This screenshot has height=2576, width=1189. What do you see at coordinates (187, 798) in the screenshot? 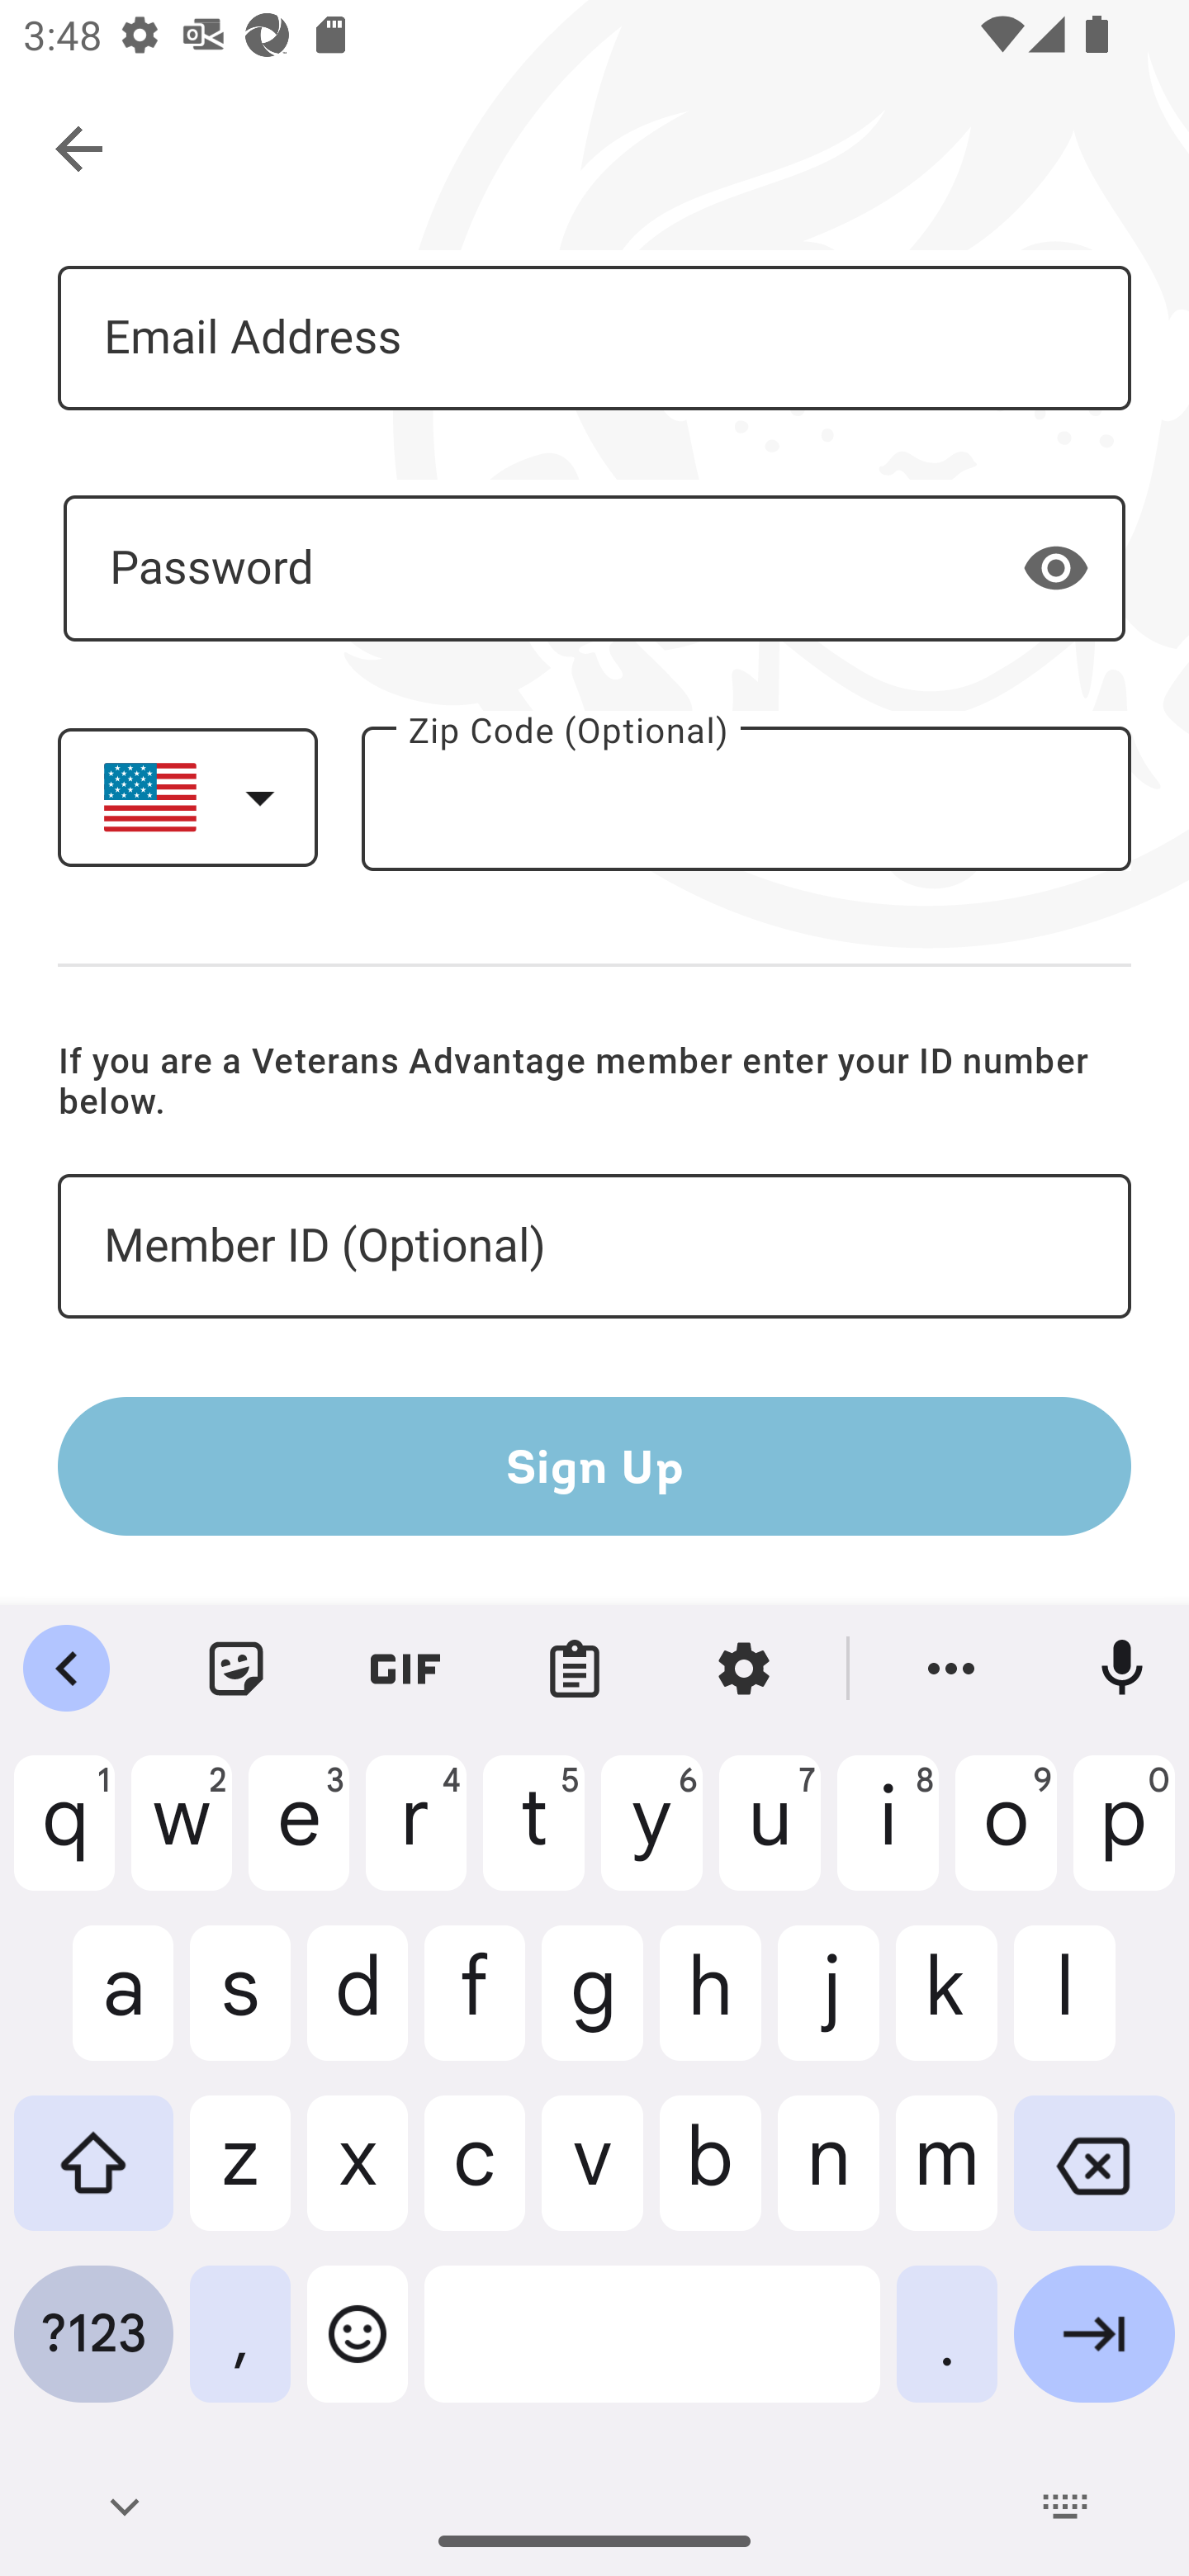
I see `Select a country. United States selected.` at bounding box center [187, 798].